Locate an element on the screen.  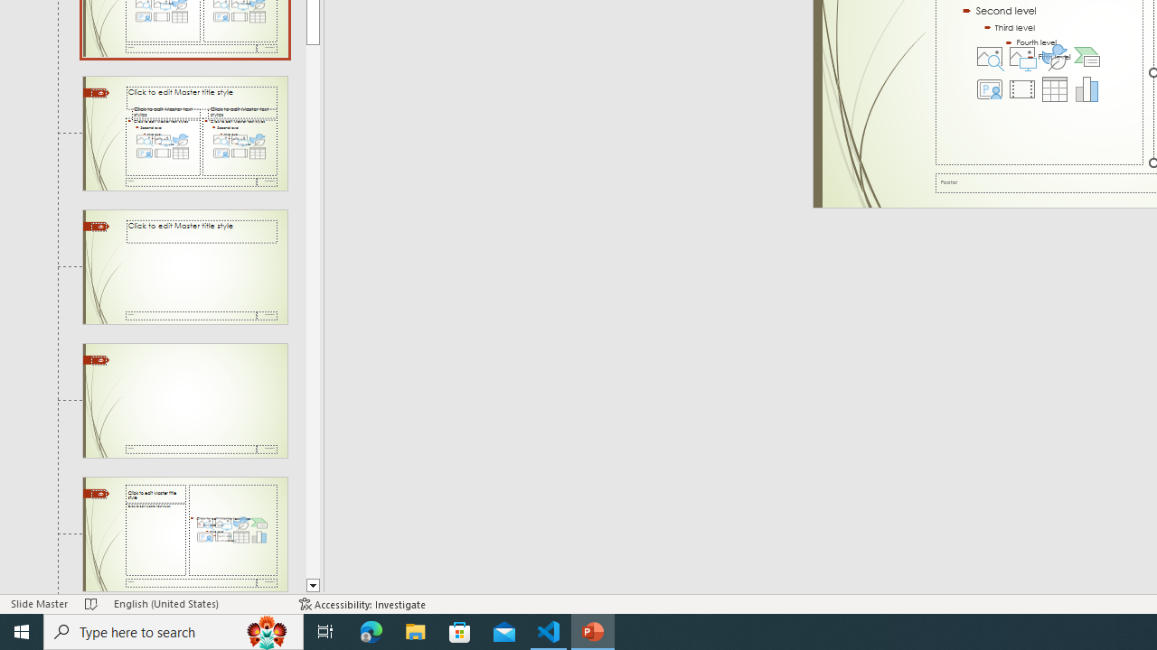
Slide Title Only Layout: used by no slides is located at coordinates (184, 400).